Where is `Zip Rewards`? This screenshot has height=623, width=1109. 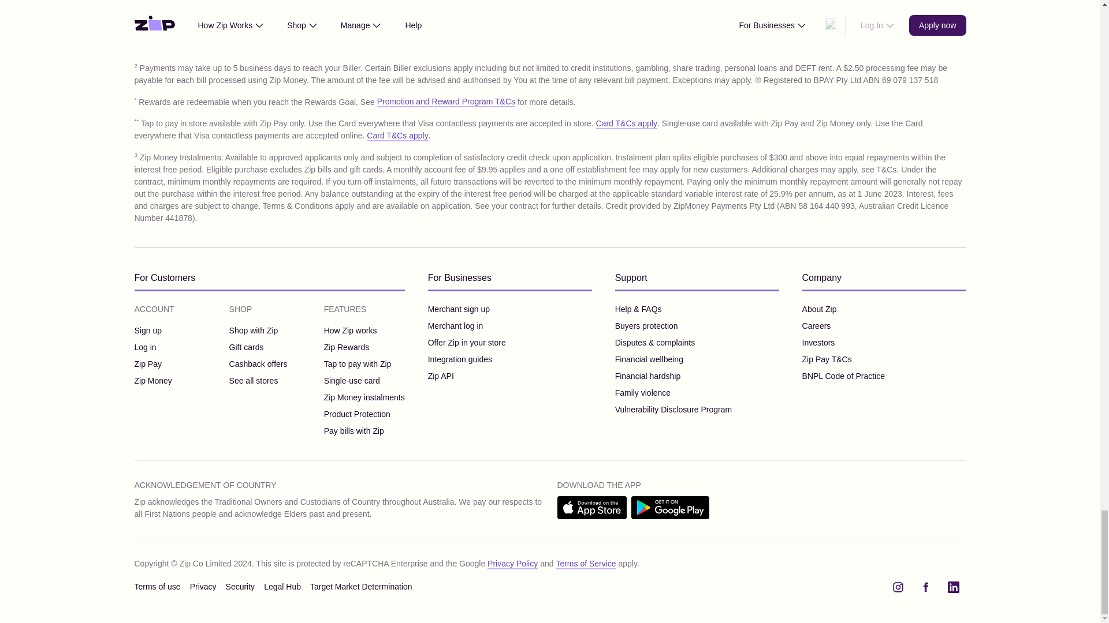
Zip Rewards is located at coordinates (364, 347).